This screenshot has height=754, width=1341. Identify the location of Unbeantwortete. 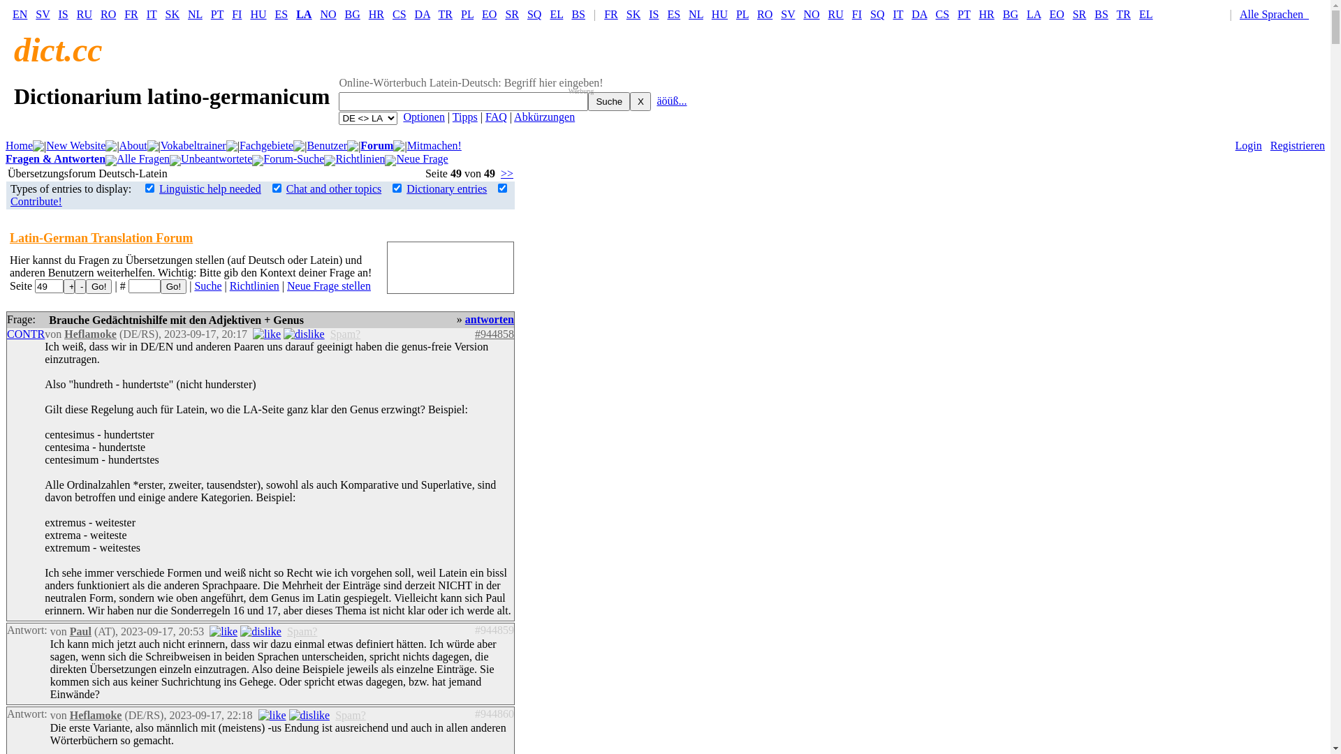
(217, 159).